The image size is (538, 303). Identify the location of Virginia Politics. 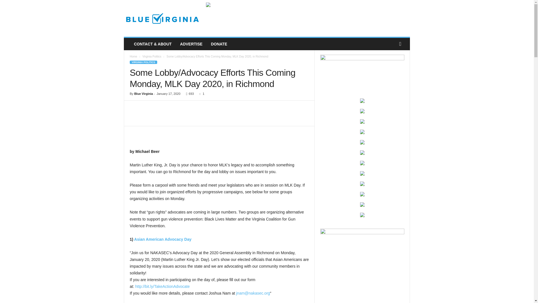
(152, 56).